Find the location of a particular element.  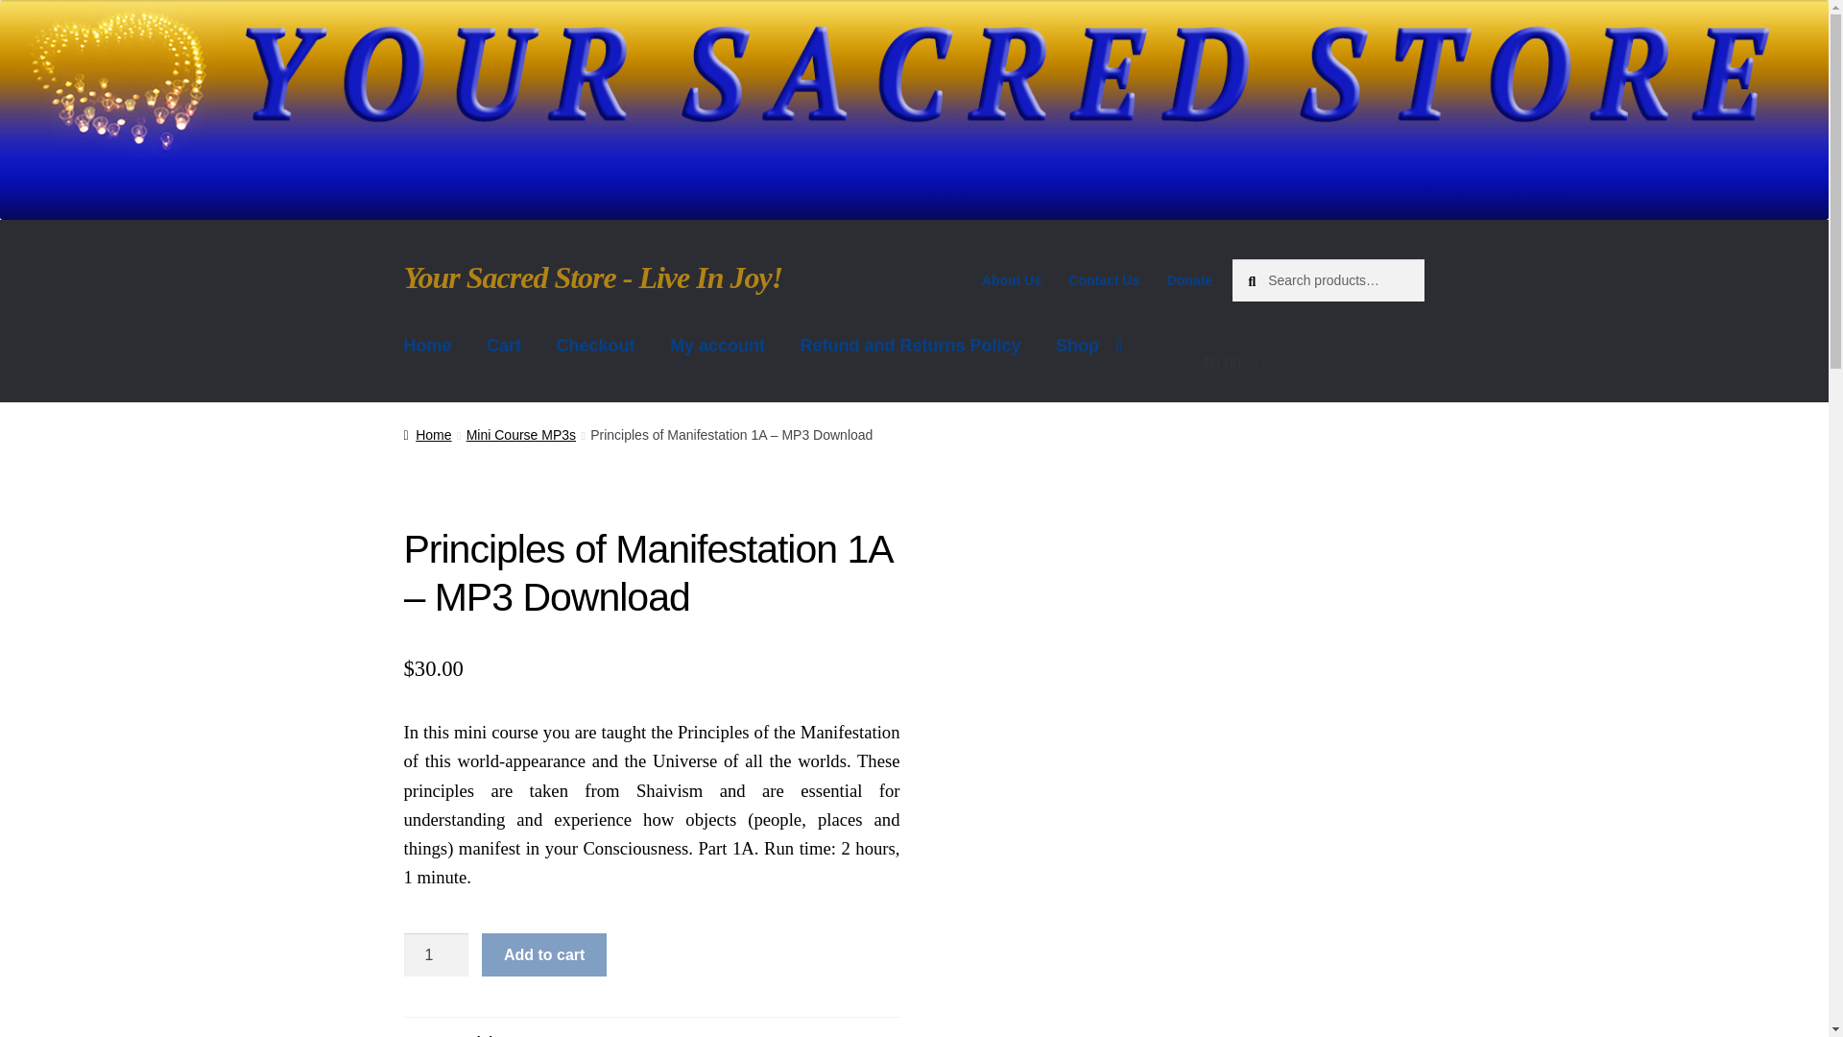

View your shopping cart is located at coordinates (1313, 363).